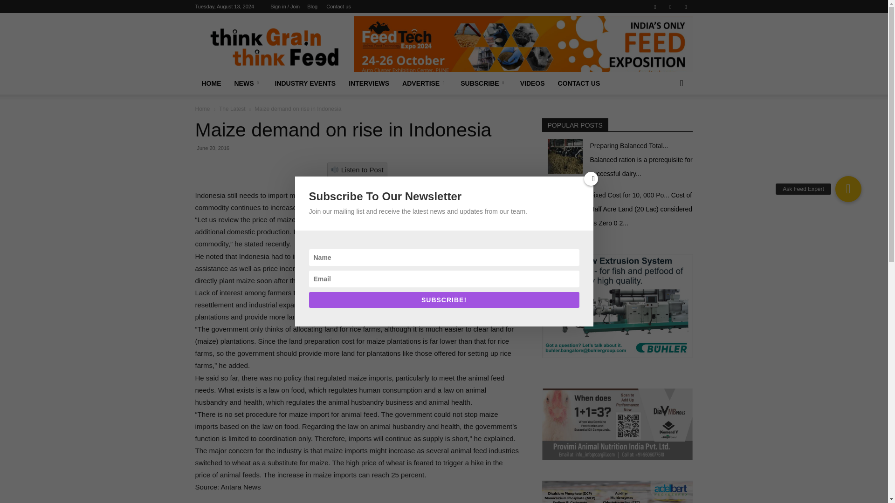 The height and width of the screenshot is (503, 895). I want to click on Facebook, so click(655, 7).